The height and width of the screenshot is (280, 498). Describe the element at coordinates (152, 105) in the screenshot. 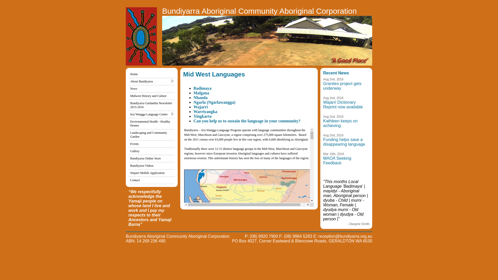

I see `Bundiyarra Gardantha Newsletter 2015-2016` at that location.